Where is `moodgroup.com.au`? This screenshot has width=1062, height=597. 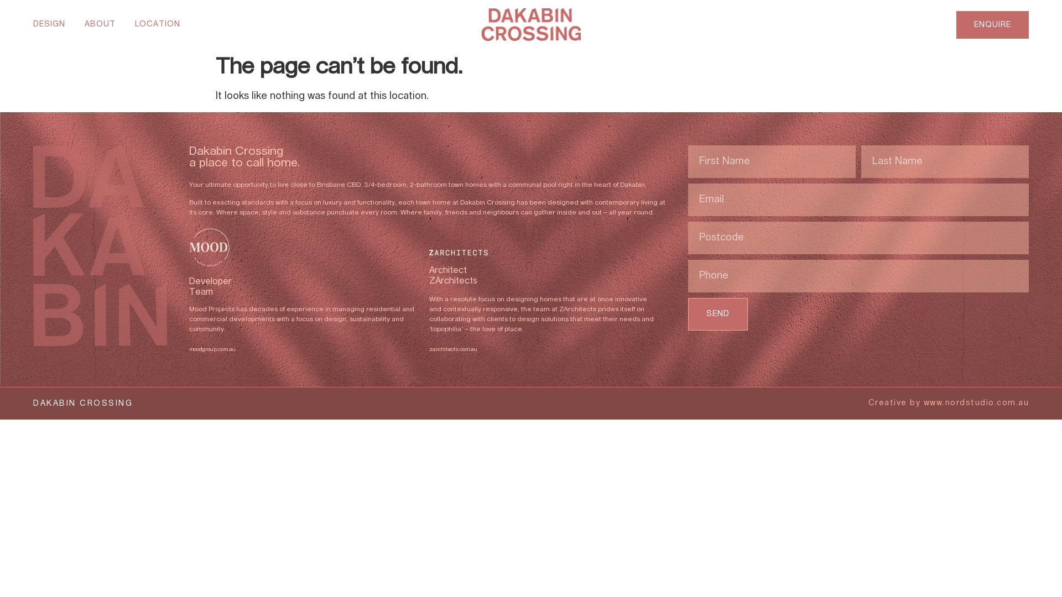 moodgroup.com.au is located at coordinates (212, 349).